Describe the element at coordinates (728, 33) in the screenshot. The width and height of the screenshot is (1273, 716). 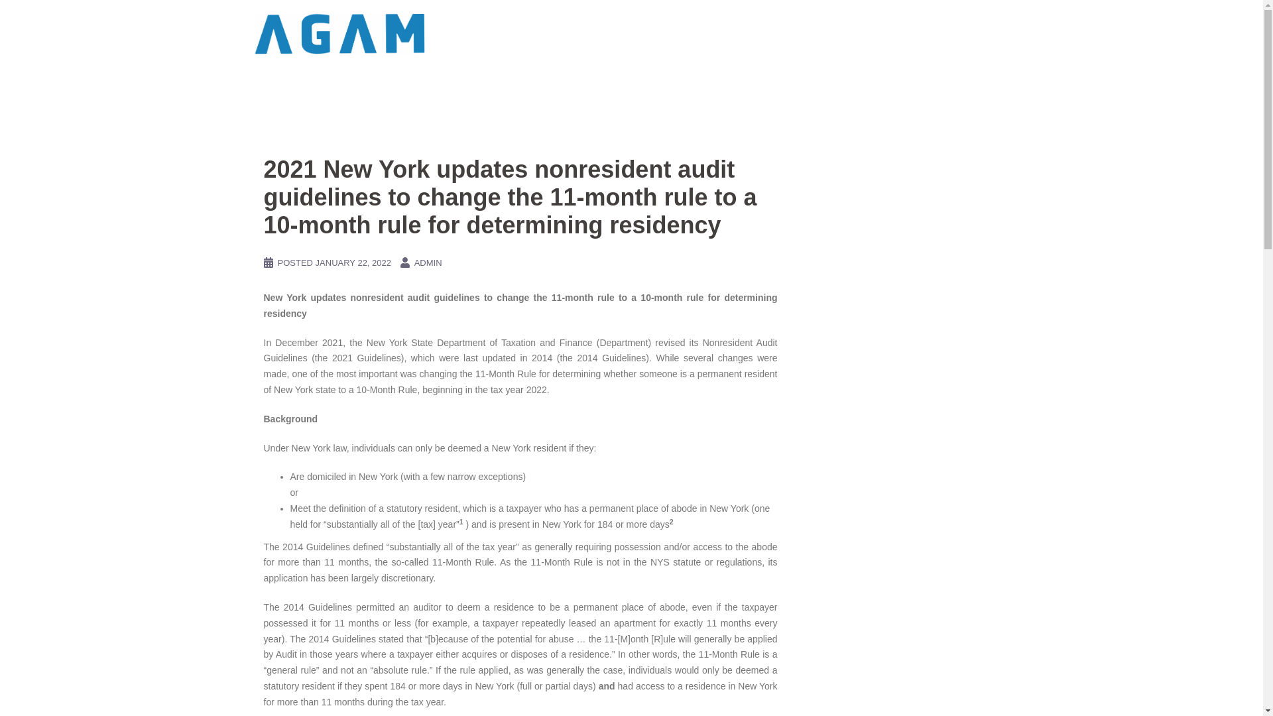
I see `About us` at that location.